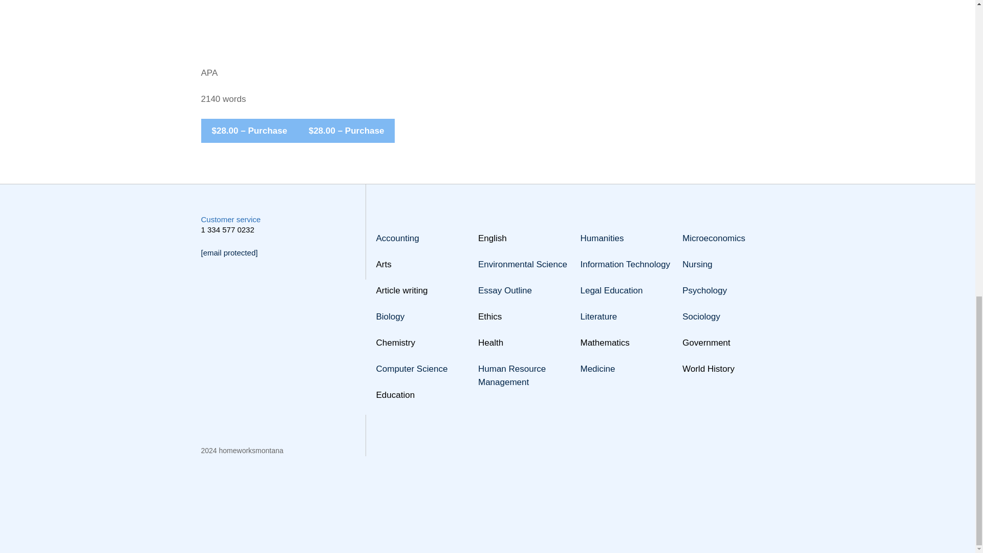 This screenshot has width=983, height=553. Describe the element at coordinates (411, 369) in the screenshot. I see `Computer Science` at that location.